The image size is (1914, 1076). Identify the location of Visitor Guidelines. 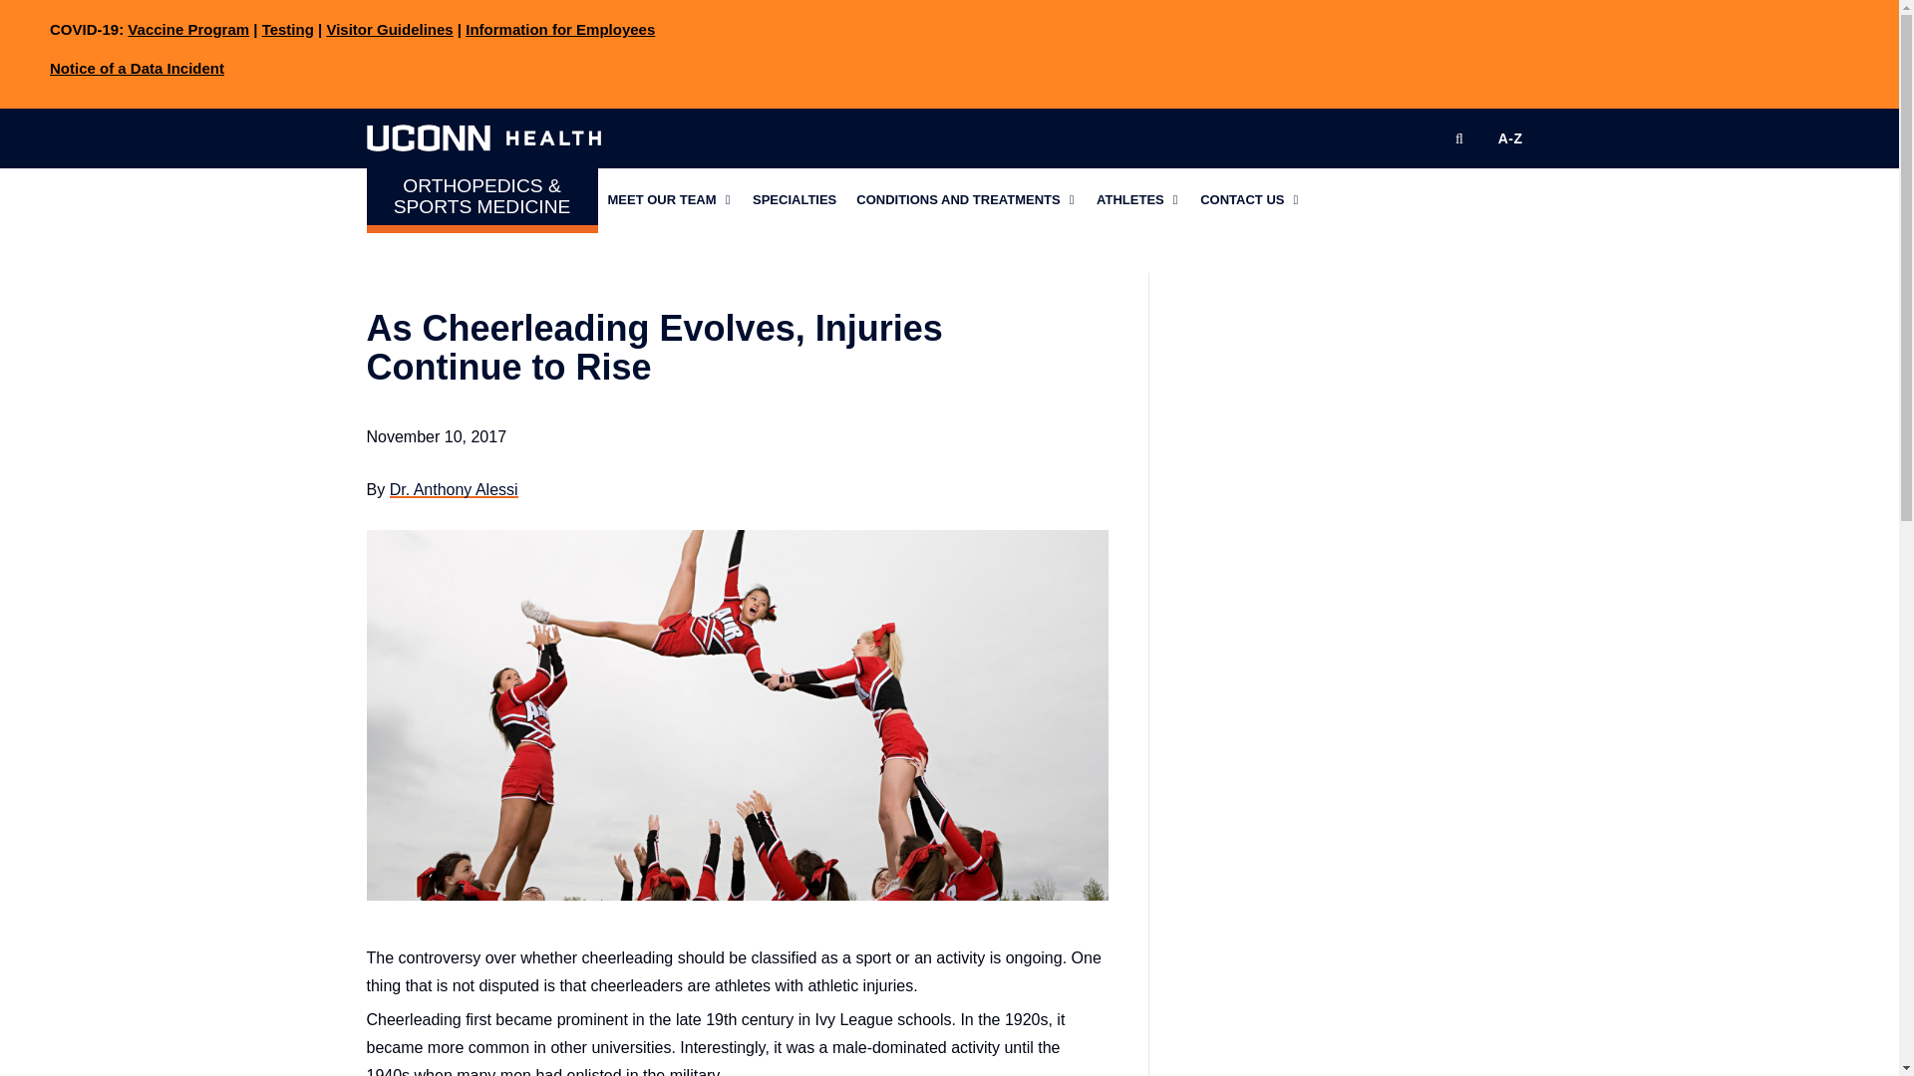
(389, 28).